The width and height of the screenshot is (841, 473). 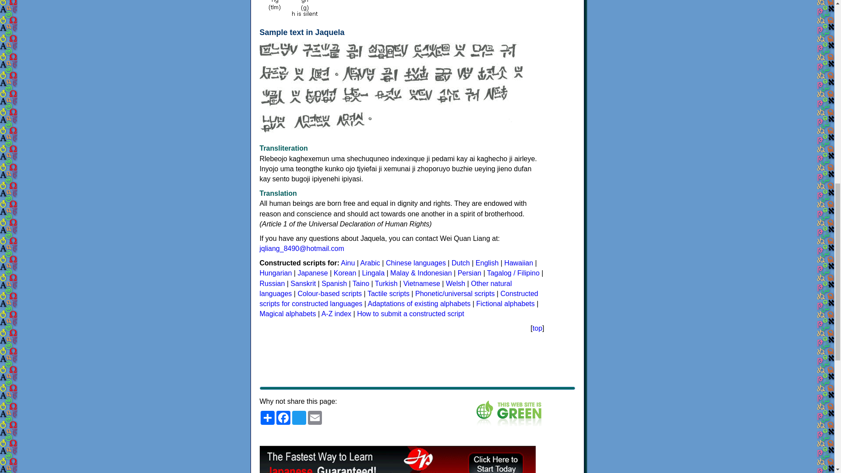 I want to click on Turkish, so click(x=386, y=283).